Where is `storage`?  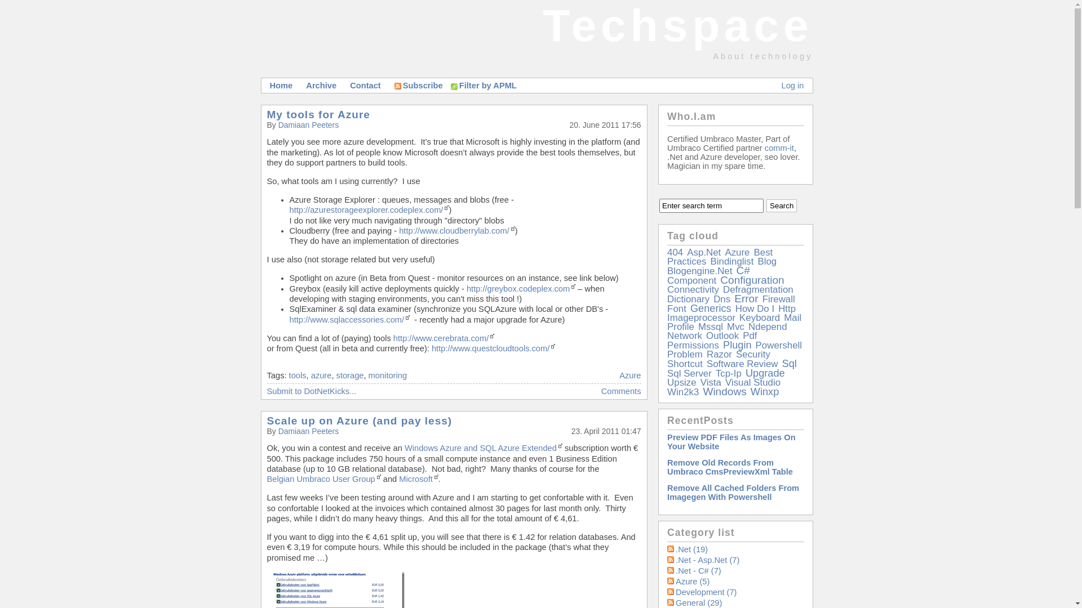
storage is located at coordinates (351, 375).